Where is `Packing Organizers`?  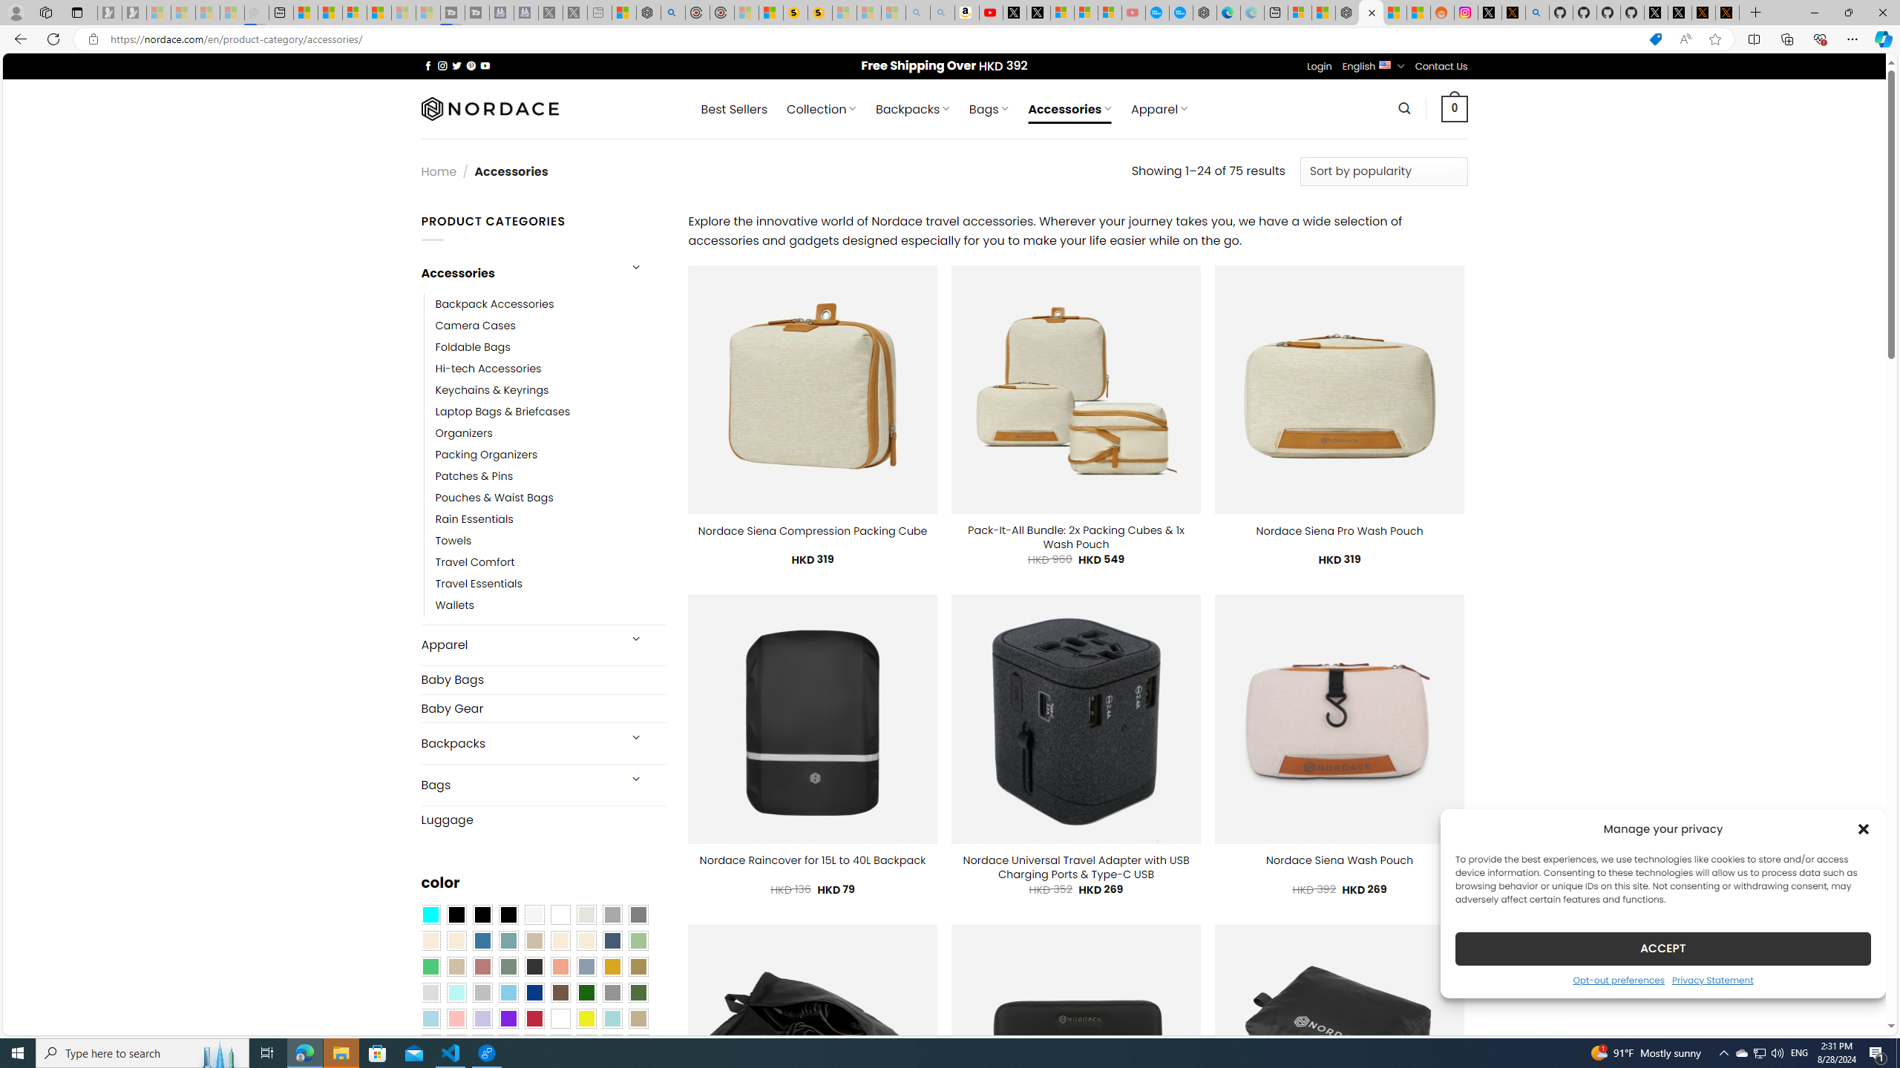 Packing Organizers is located at coordinates (551, 455).